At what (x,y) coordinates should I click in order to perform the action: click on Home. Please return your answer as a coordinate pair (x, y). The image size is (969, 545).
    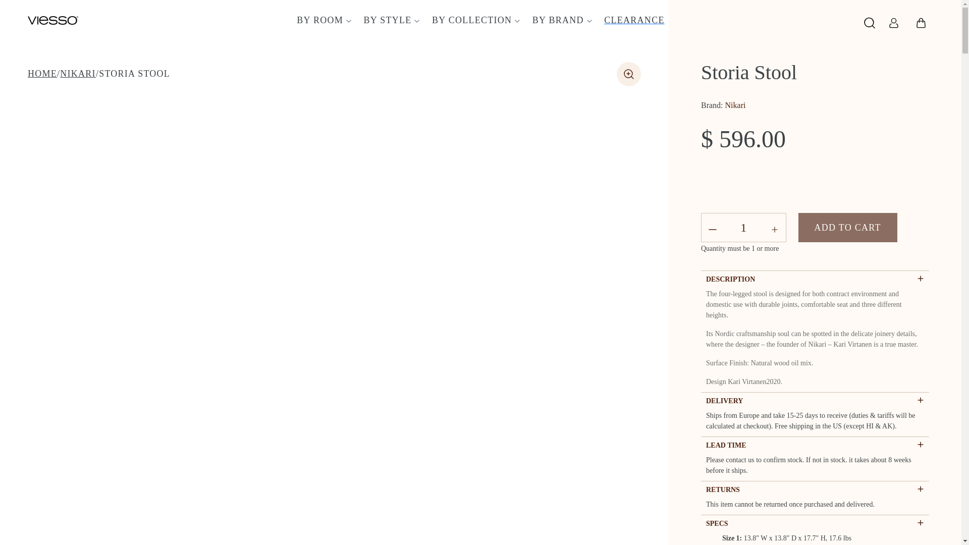
    Looking at the image, I should click on (42, 74).